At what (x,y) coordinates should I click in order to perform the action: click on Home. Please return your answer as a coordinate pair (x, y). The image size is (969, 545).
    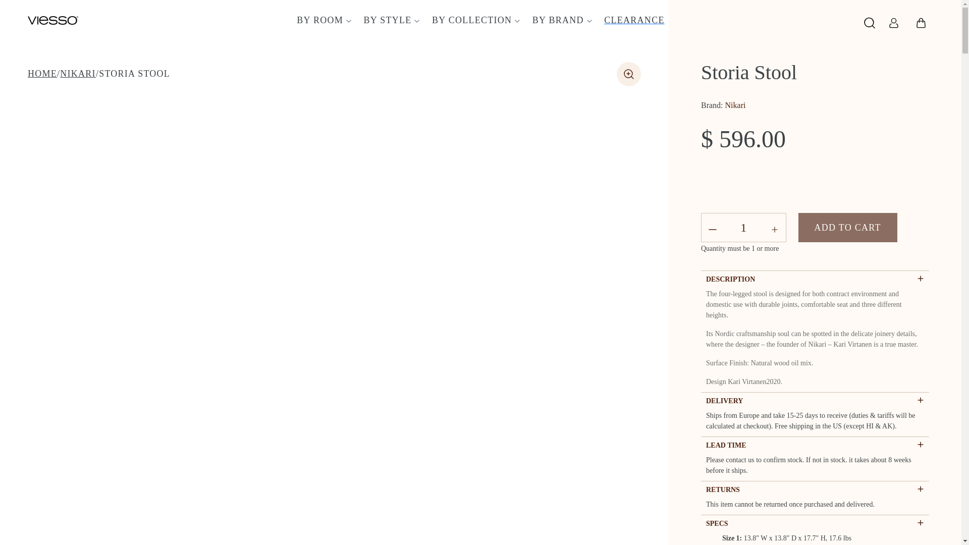
    Looking at the image, I should click on (42, 74).